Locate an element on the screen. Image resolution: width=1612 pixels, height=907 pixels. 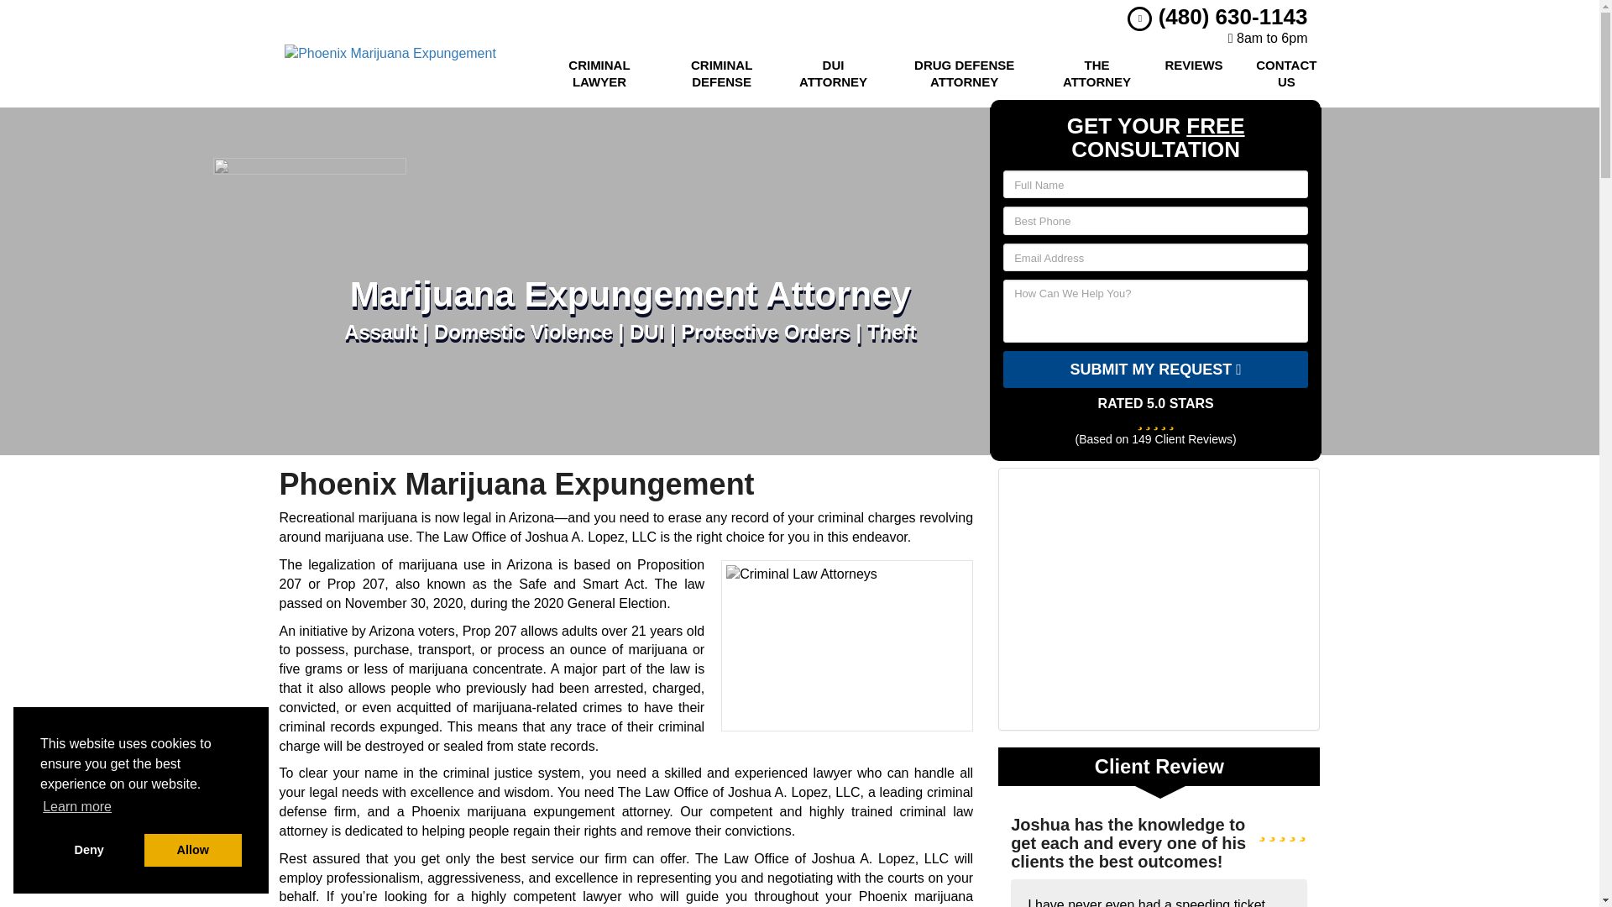
Learn more is located at coordinates (77, 807).